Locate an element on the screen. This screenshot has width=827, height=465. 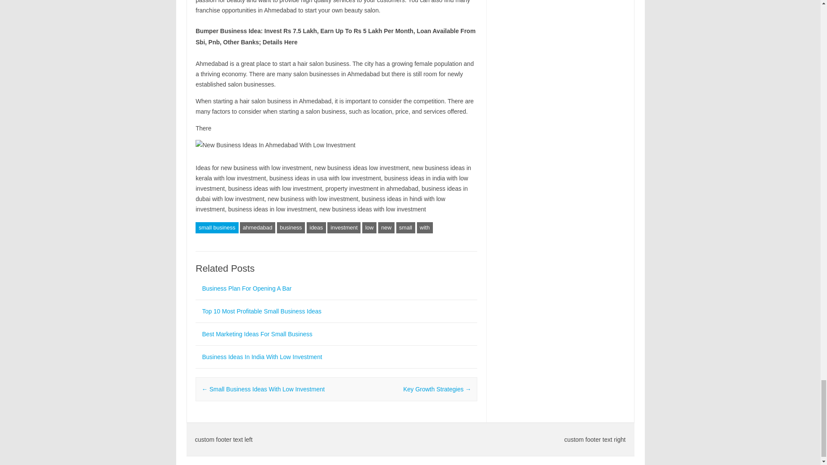
low is located at coordinates (370, 228).